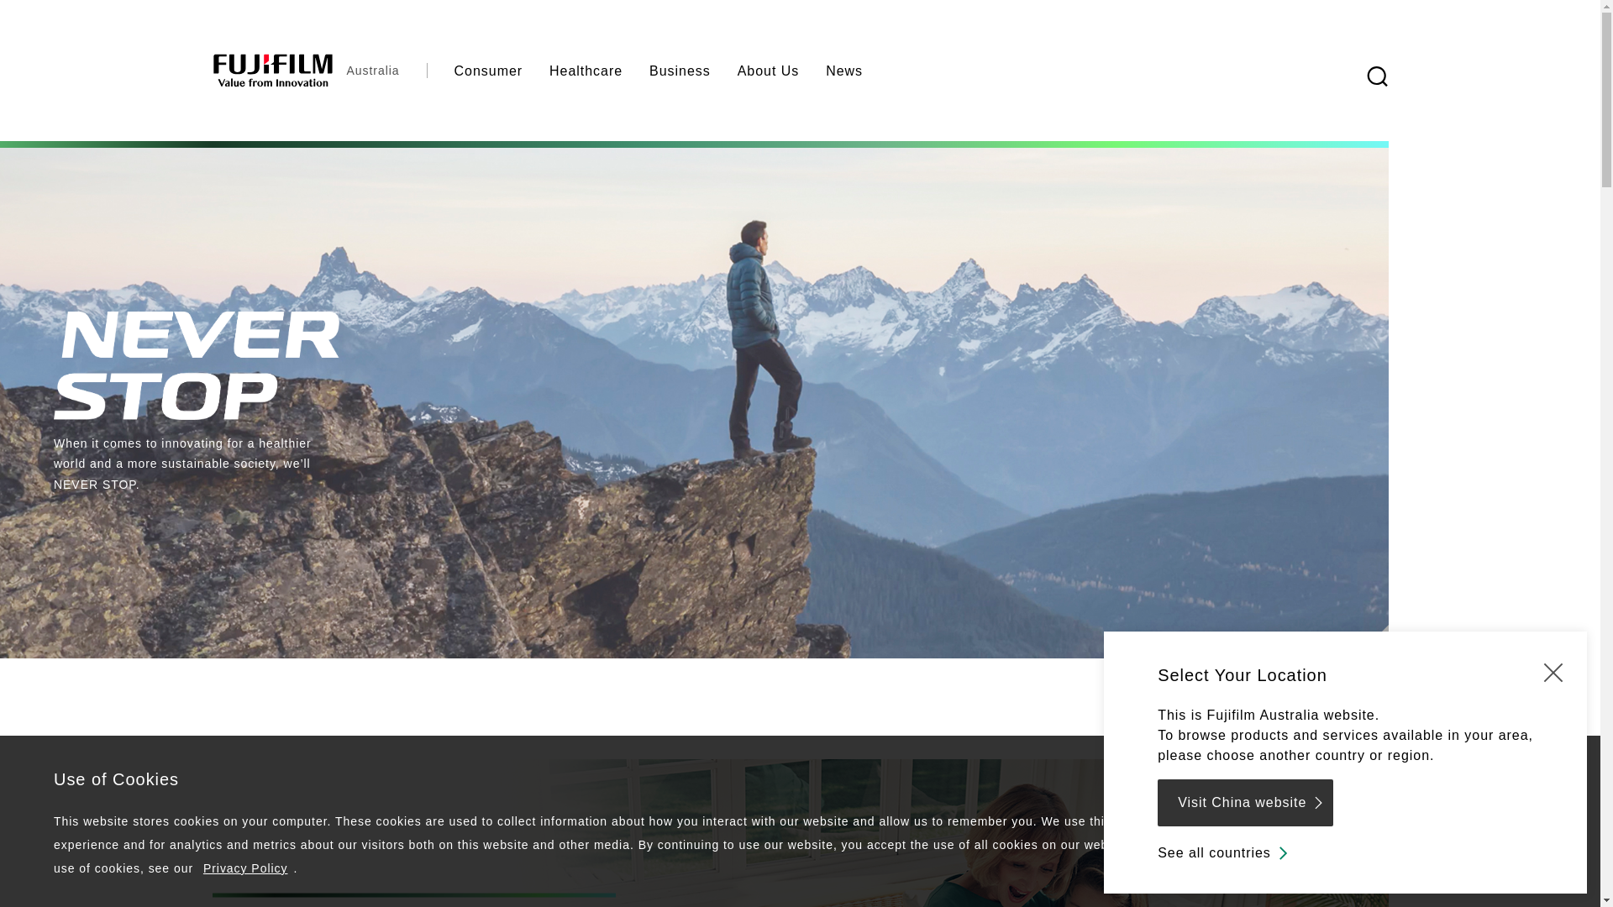  Describe the element at coordinates (1225, 853) in the screenshot. I see `See all countries` at that location.